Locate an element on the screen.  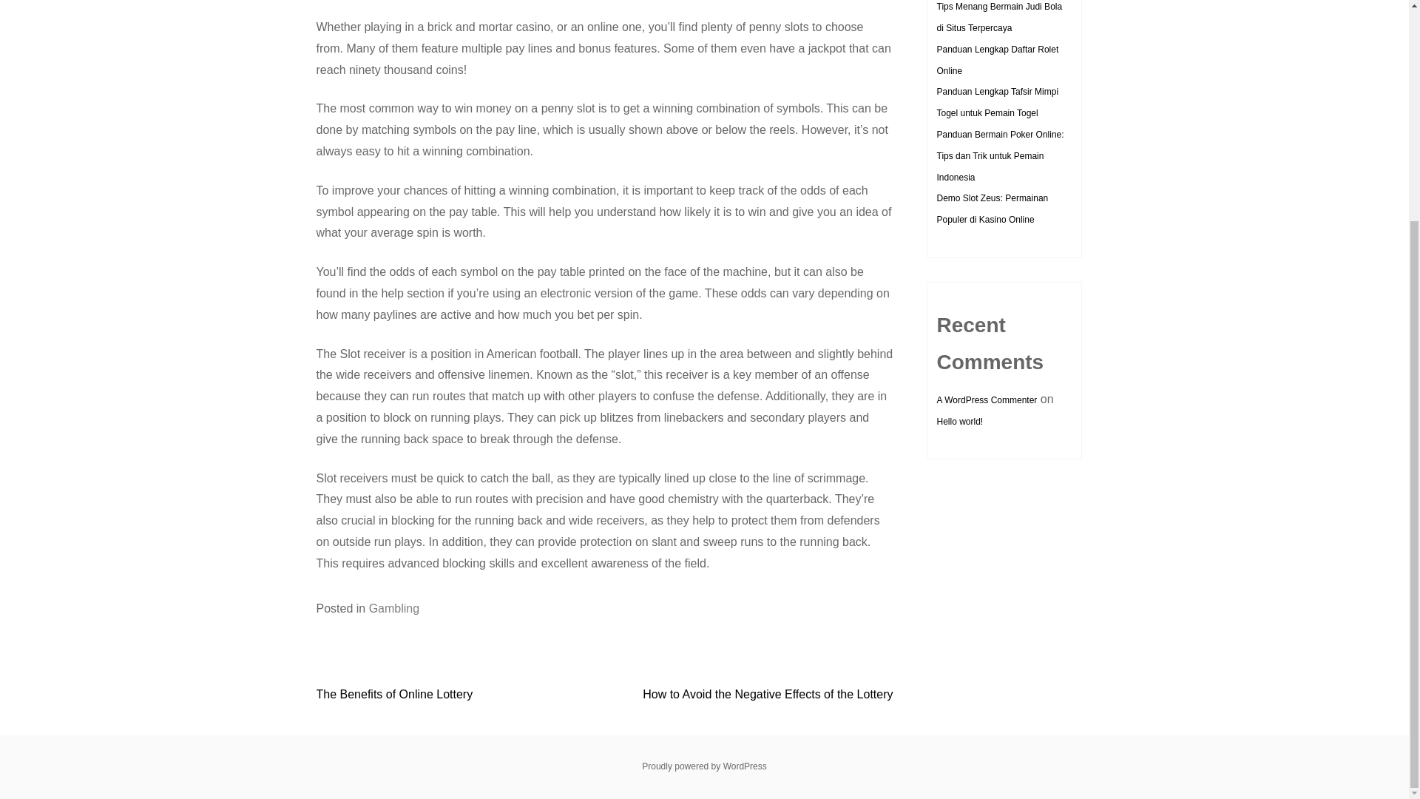
How to Avoid the Negative Effects of the Lottery is located at coordinates (768, 694).